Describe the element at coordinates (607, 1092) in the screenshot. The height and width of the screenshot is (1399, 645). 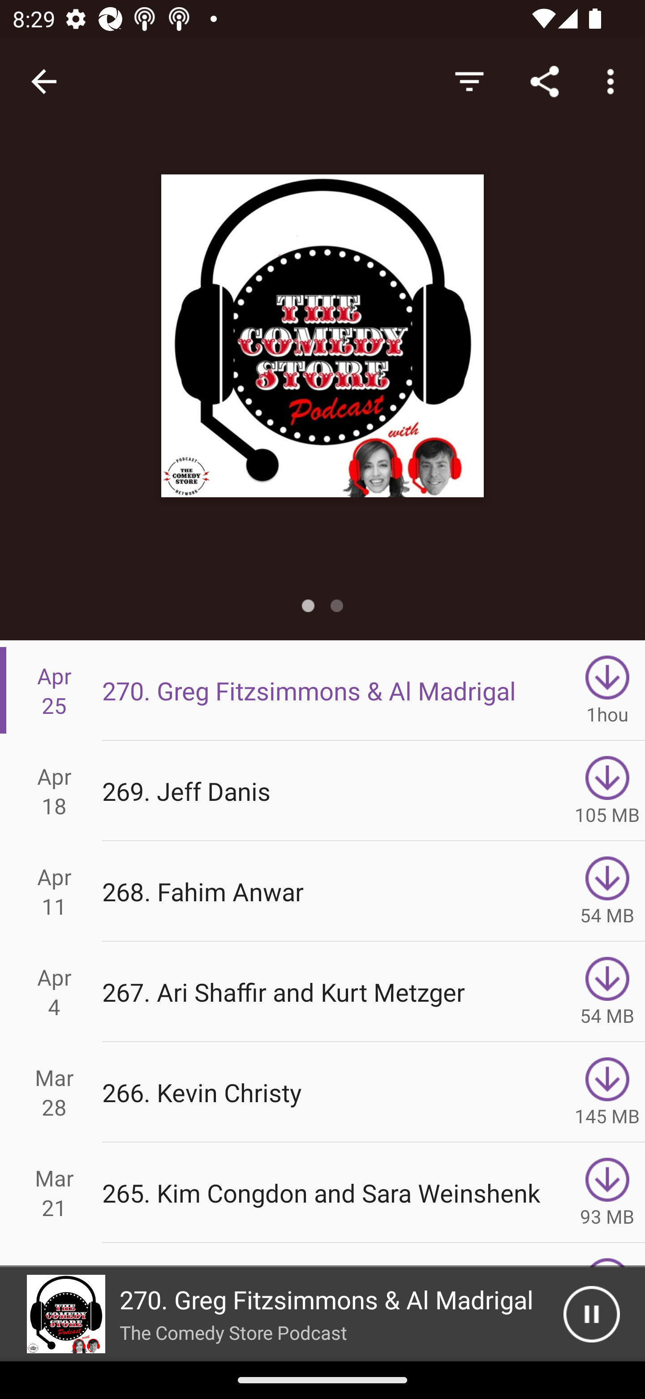
I see `Download 145 MB` at that location.